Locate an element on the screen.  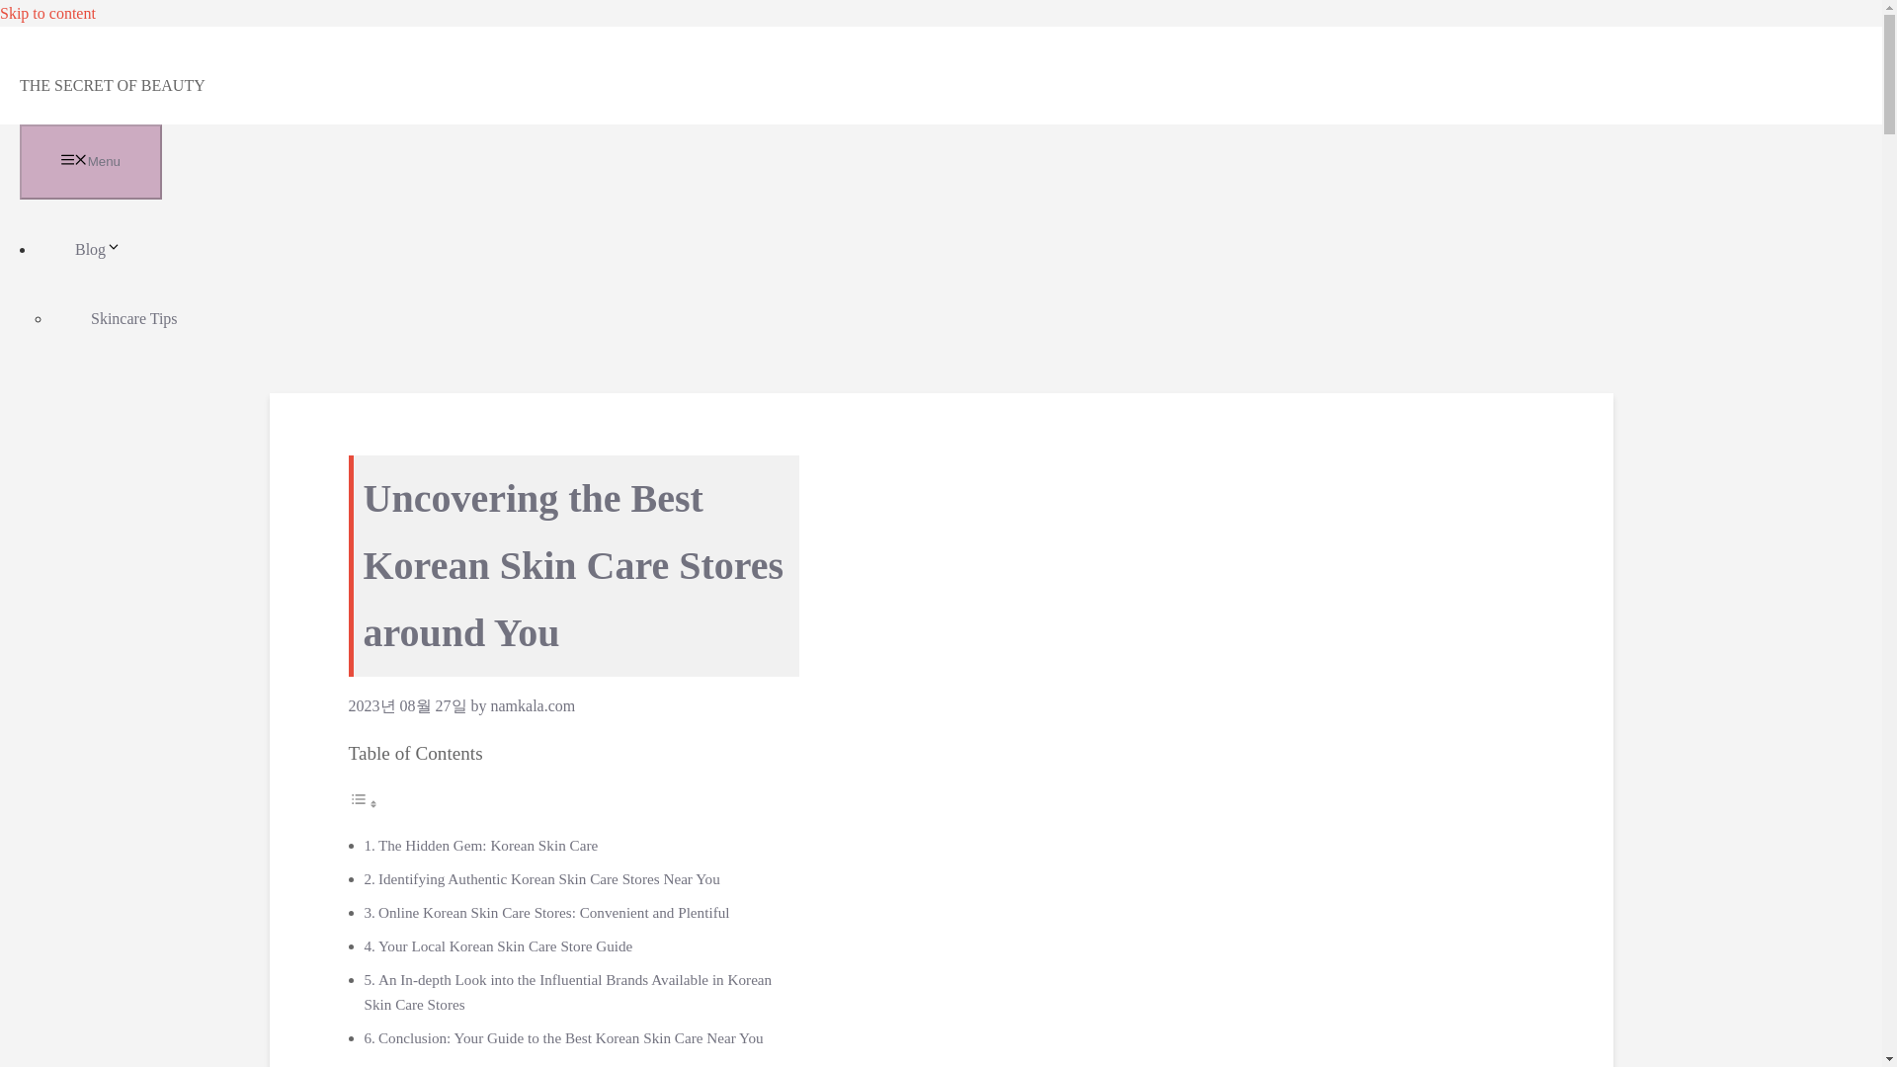
Conclusion: Your Guide to the Best Korean Skin Care Near You is located at coordinates (571, 1037).